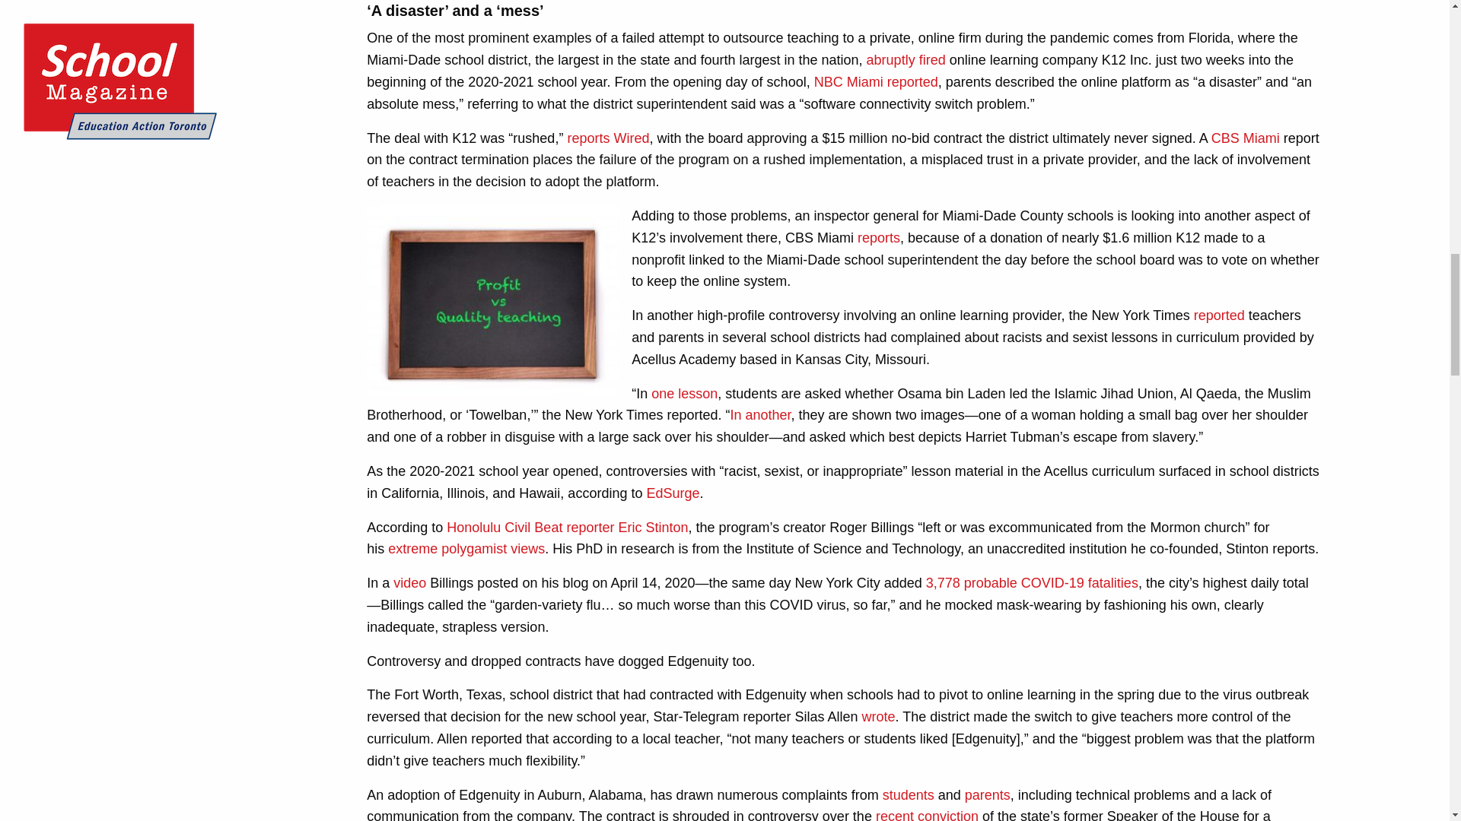 The width and height of the screenshot is (1461, 821). Describe the element at coordinates (878, 716) in the screenshot. I see `wrote` at that location.